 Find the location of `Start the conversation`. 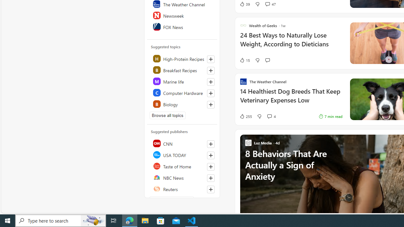

Start the conversation is located at coordinates (267, 60).